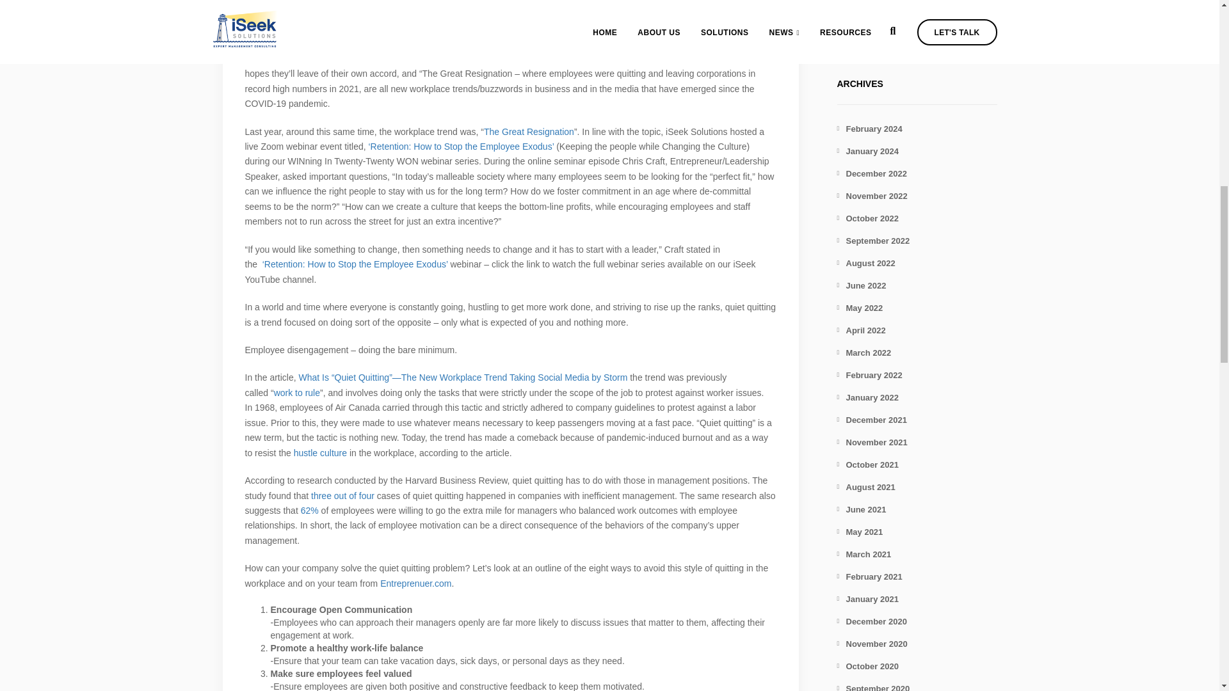 The image size is (1229, 691). Describe the element at coordinates (867, 151) in the screenshot. I see `January 2024` at that location.